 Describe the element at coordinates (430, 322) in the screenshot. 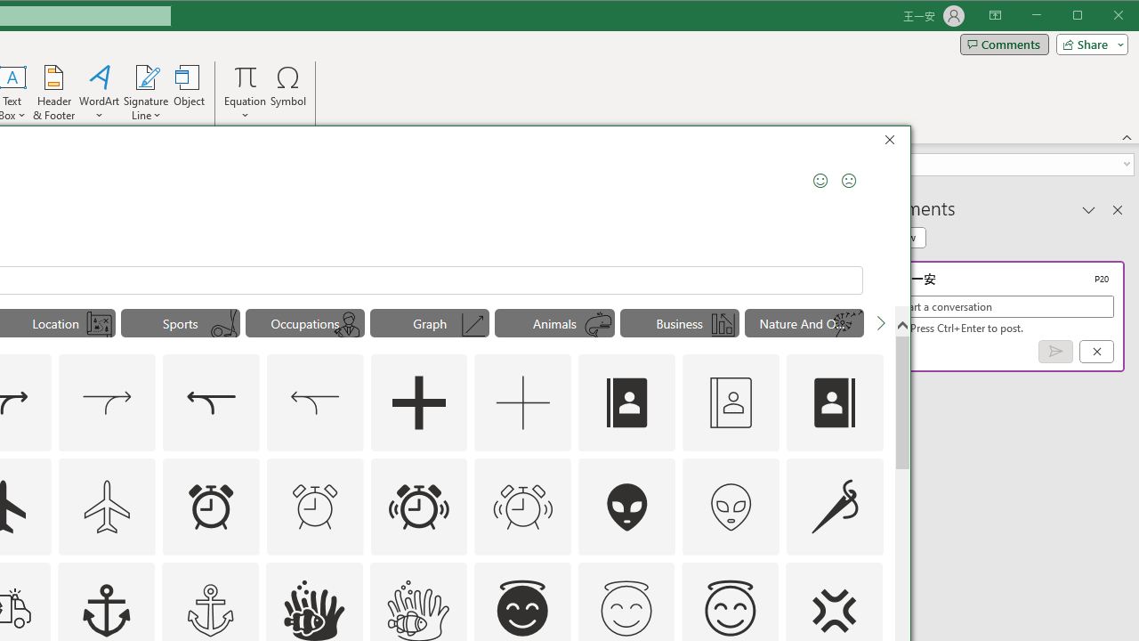

I see `"Graph" Icons.` at that location.